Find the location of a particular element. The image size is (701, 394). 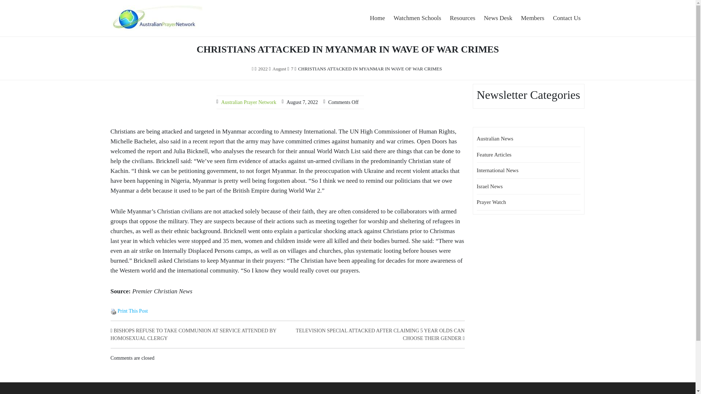

Home is located at coordinates (378, 18).